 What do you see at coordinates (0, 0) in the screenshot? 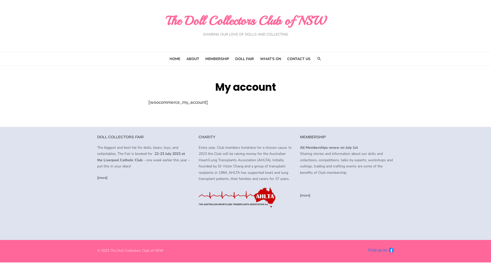
I see `Skip to content` at bounding box center [0, 0].